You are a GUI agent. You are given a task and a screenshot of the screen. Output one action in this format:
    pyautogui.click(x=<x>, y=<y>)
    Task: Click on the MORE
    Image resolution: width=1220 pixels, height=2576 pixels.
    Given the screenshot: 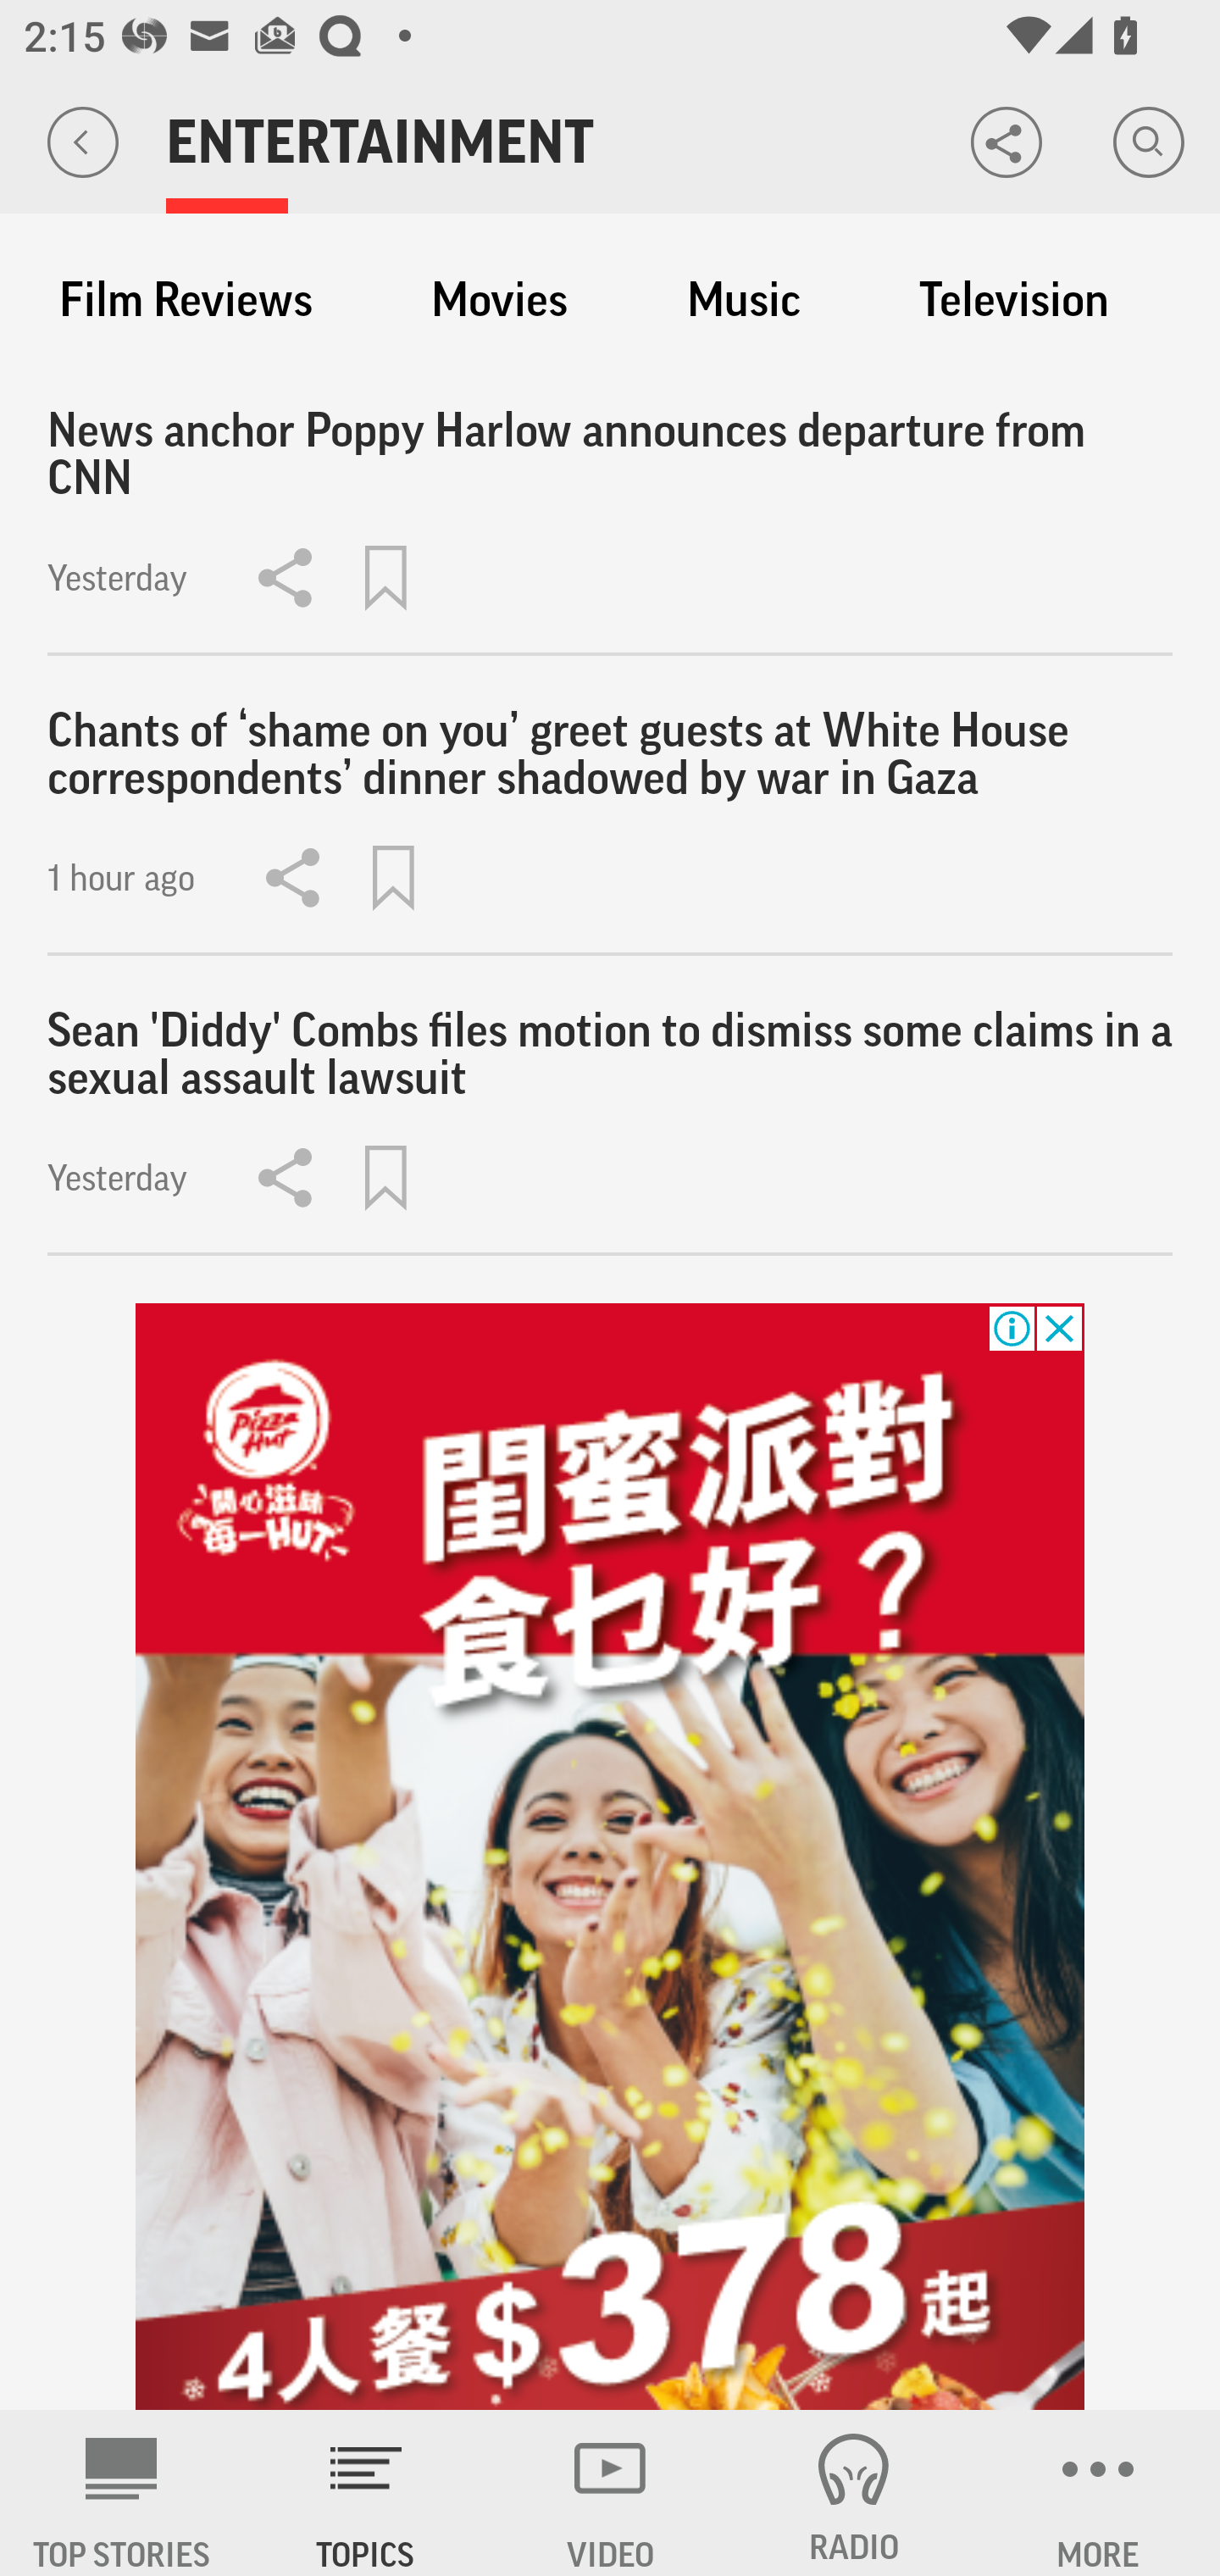 What is the action you would take?
    pyautogui.click(x=1098, y=2493)
    